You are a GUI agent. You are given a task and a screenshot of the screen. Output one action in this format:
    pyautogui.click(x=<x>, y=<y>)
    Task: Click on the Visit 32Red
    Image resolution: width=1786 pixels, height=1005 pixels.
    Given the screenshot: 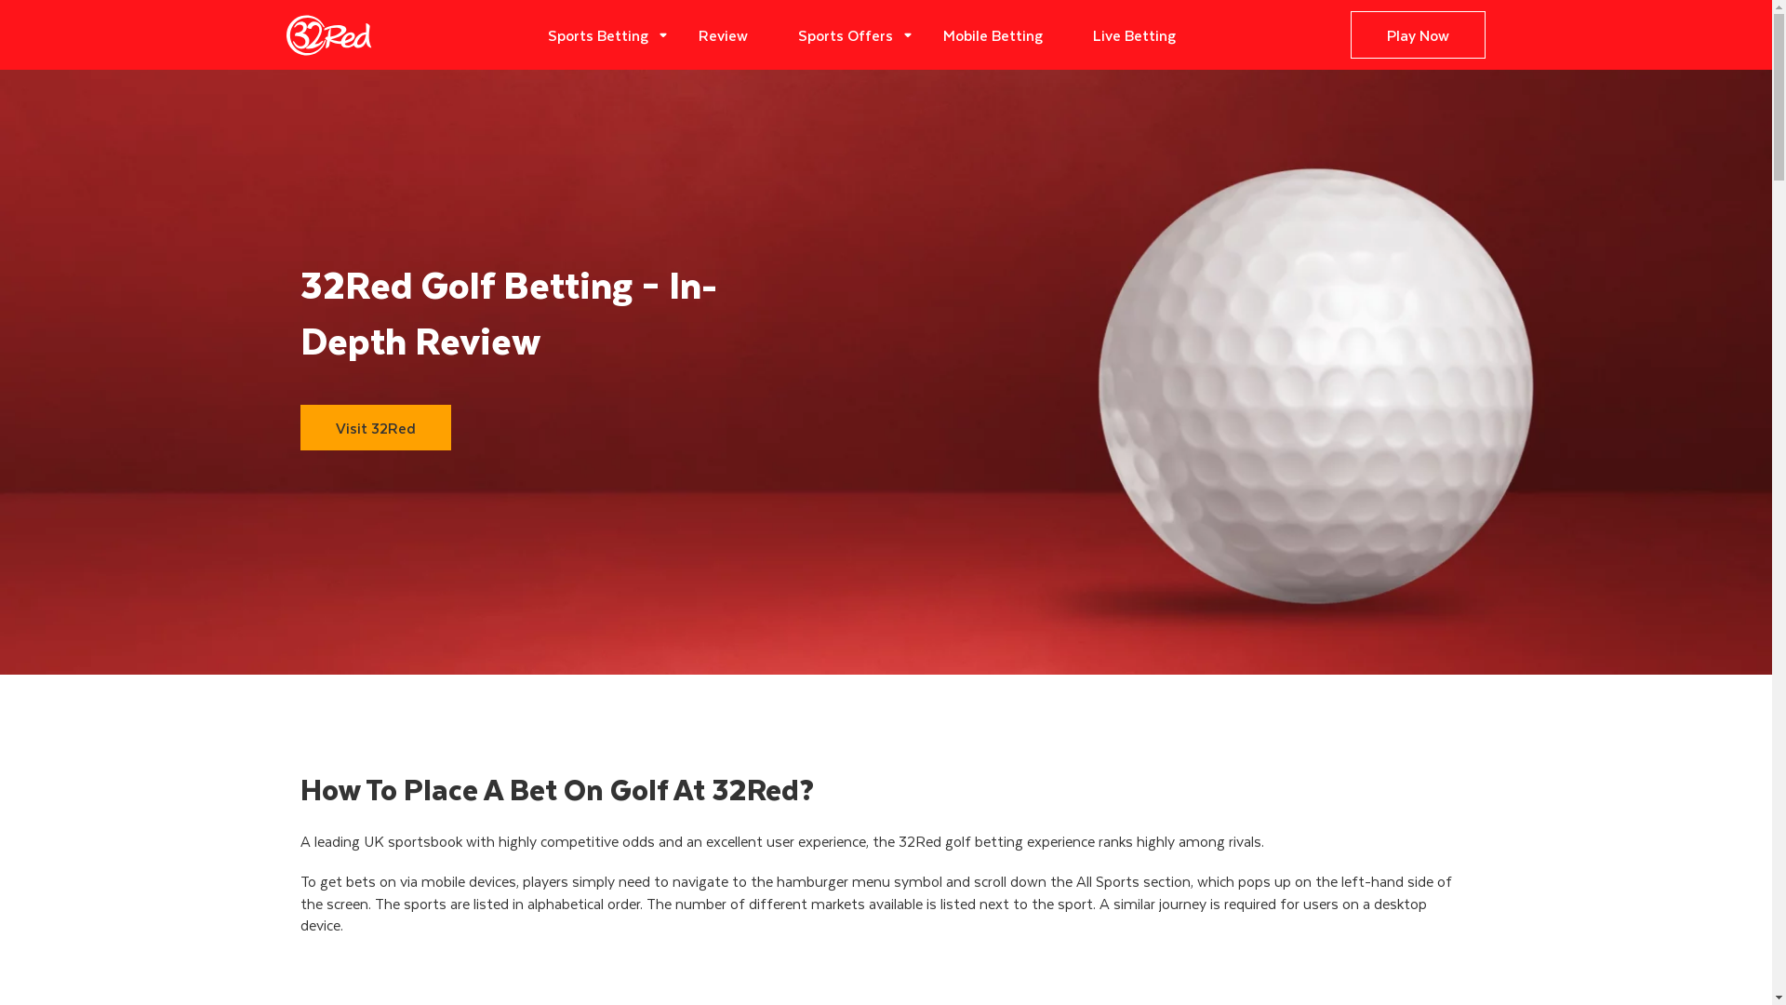 What is the action you would take?
    pyautogui.click(x=375, y=428)
    